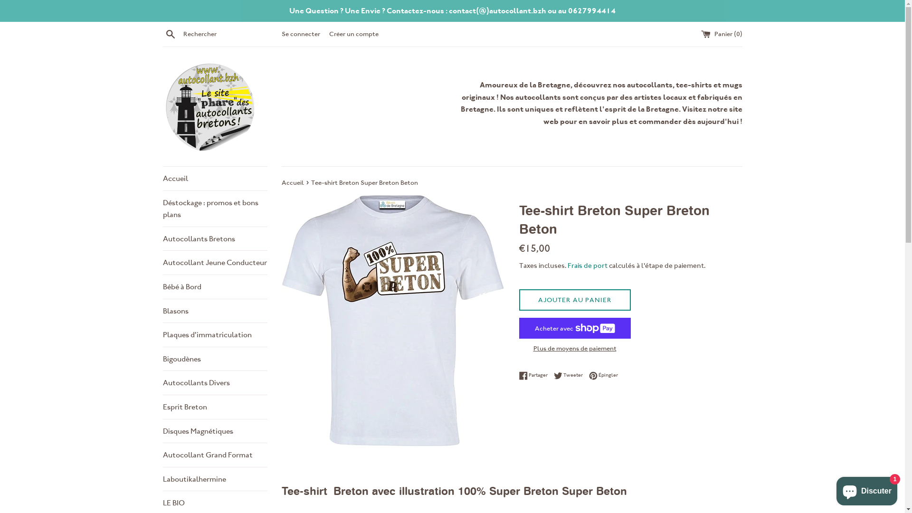 The height and width of the screenshot is (513, 912). Describe the element at coordinates (867, 489) in the screenshot. I see `Chat de la boutique en ligne Shopify` at that location.